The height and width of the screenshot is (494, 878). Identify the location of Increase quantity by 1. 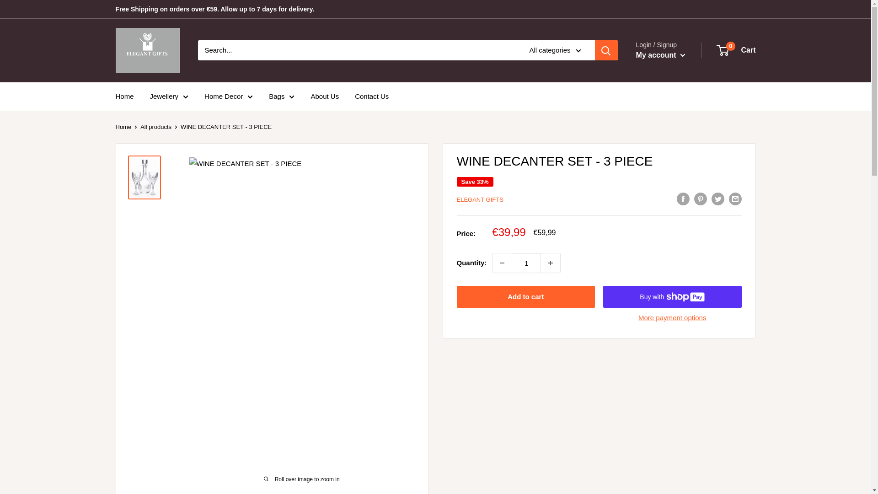
(550, 263).